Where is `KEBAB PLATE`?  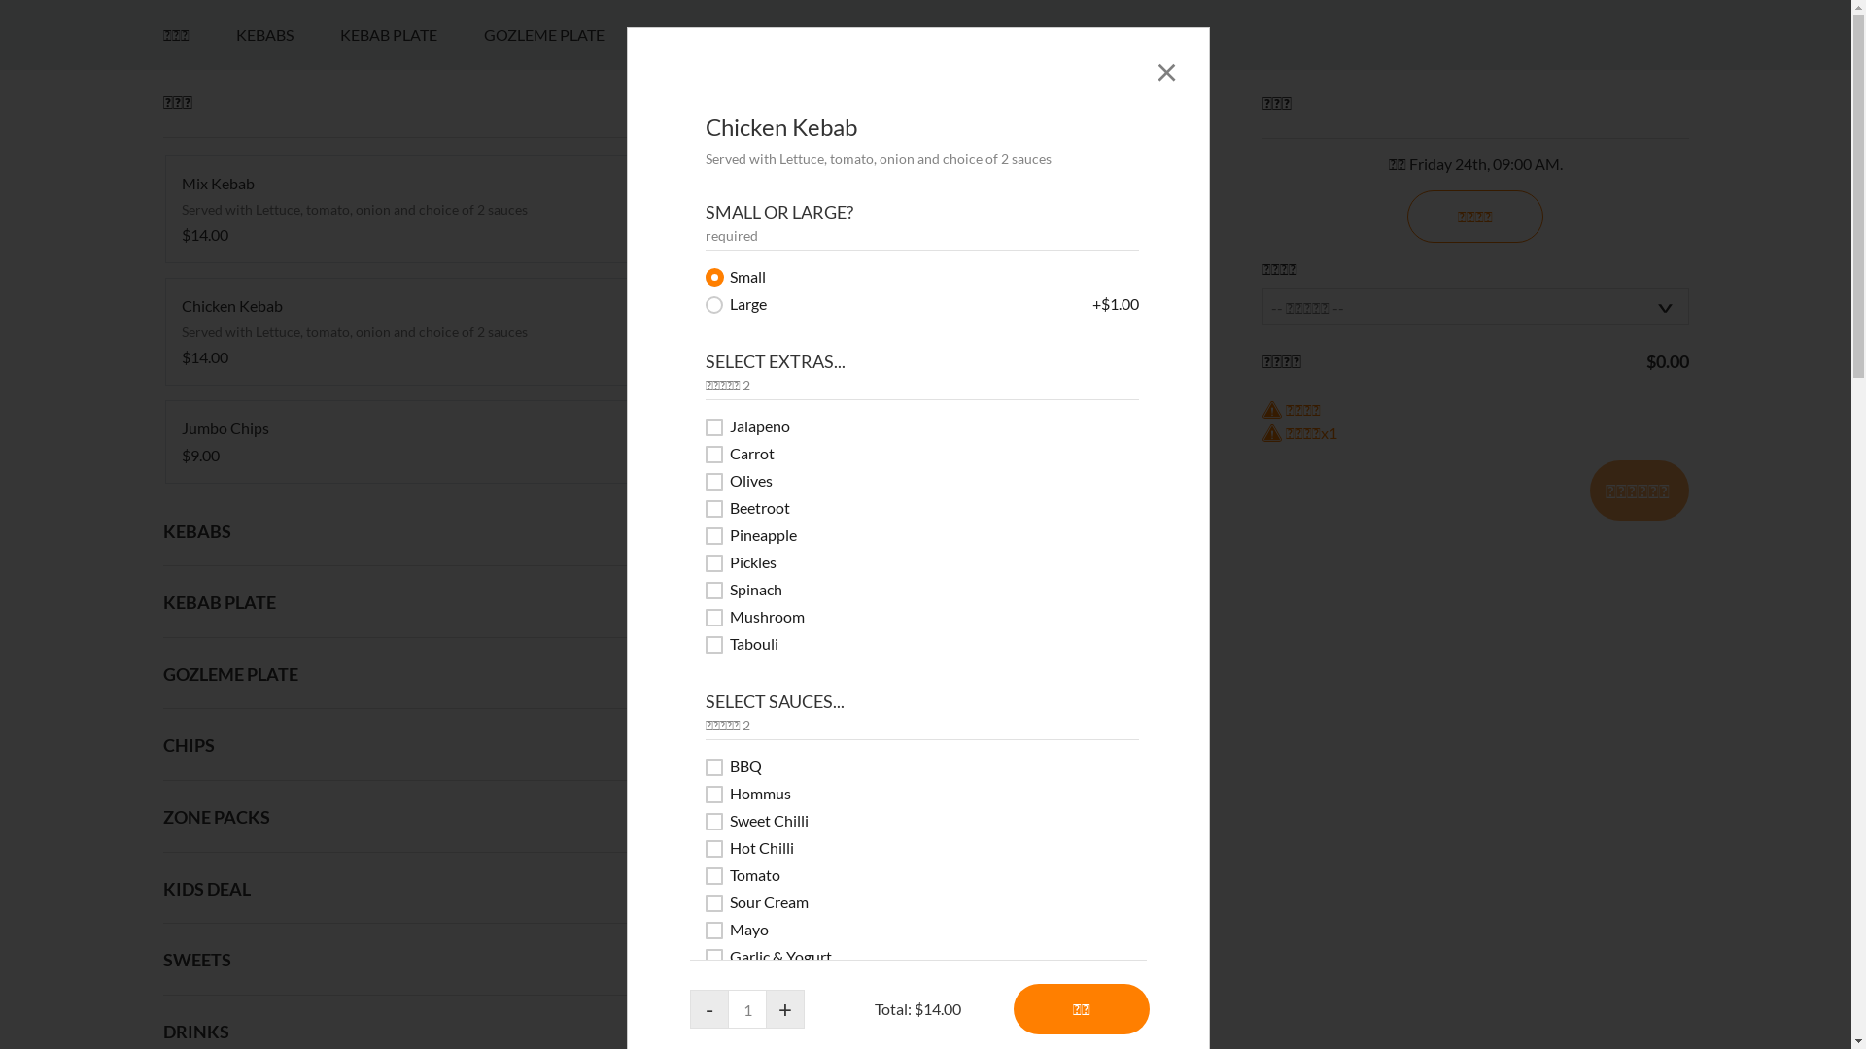 KEBAB PLATE is located at coordinates (412, 531).